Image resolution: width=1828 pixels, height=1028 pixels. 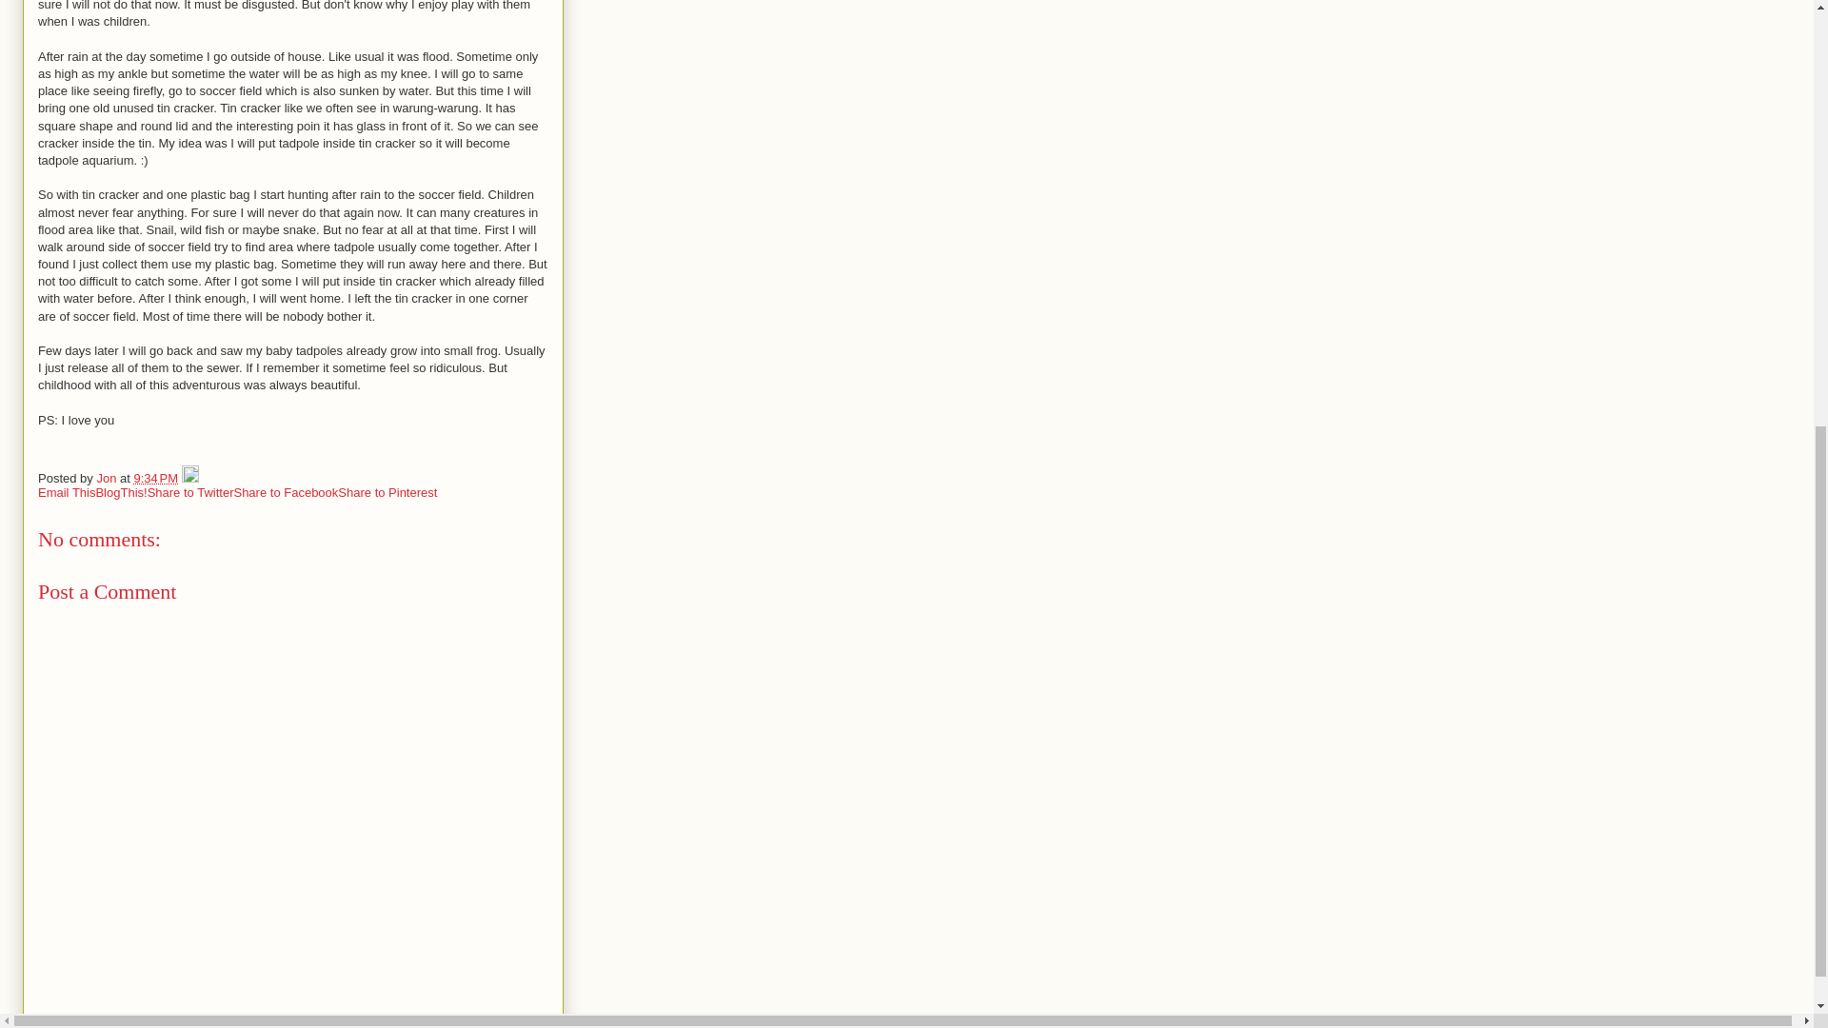 I want to click on Share to Twitter, so click(x=190, y=491).